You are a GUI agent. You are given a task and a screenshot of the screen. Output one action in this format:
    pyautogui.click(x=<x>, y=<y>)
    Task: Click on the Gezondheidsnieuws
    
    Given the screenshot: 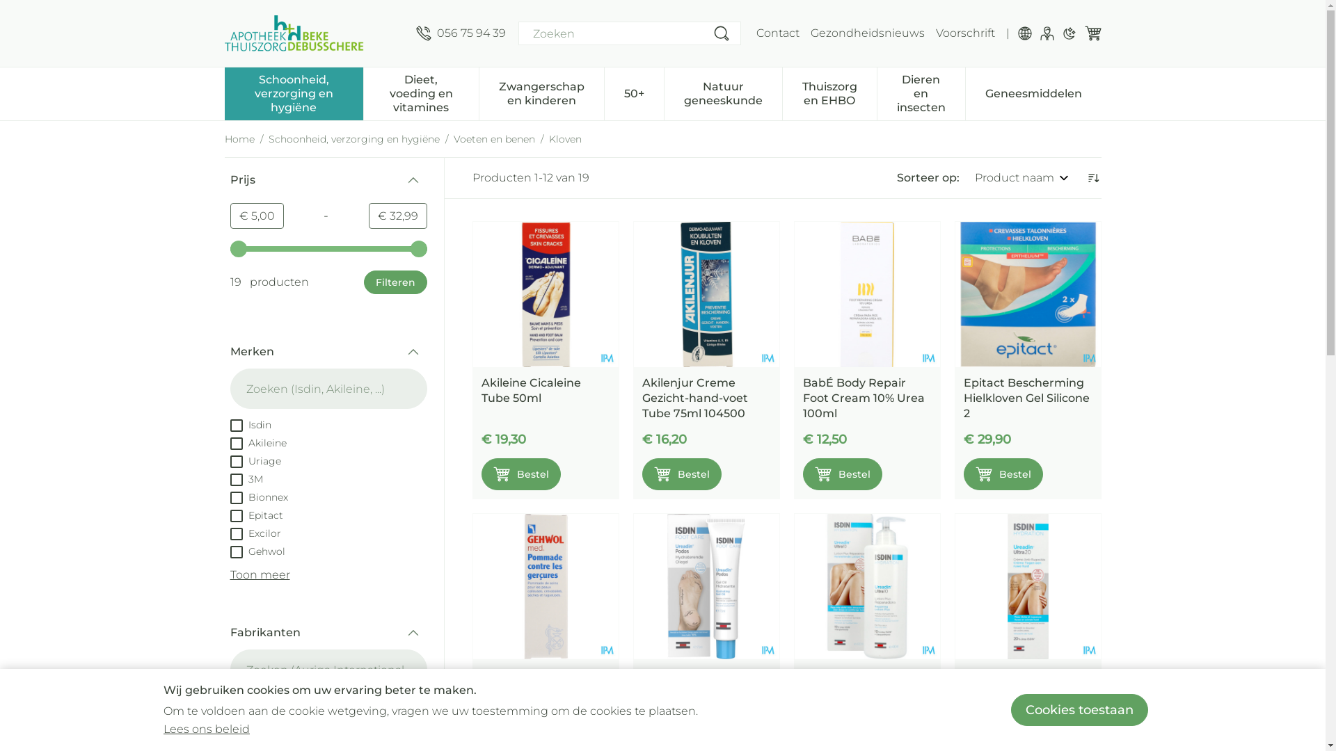 What is the action you would take?
    pyautogui.click(x=867, y=33)
    